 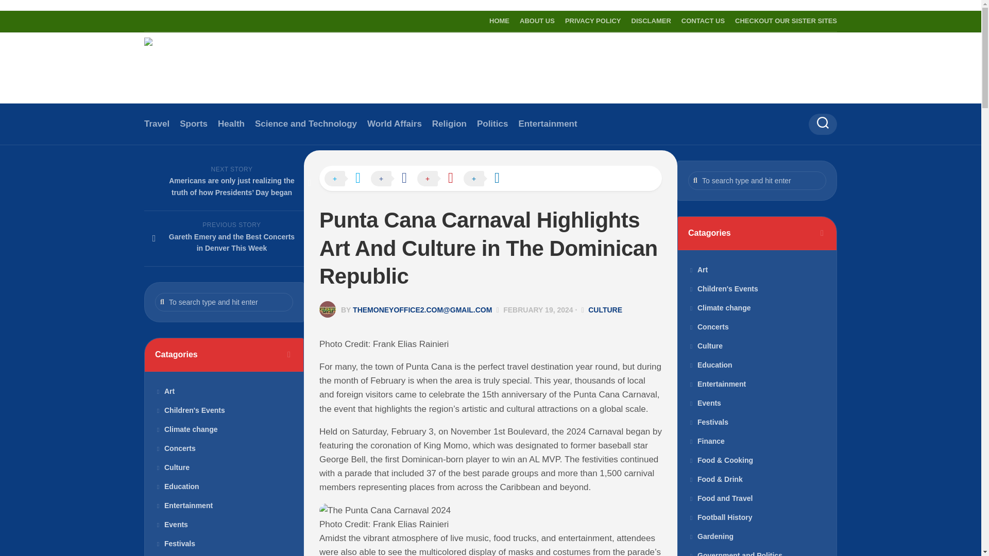 I want to click on Travel, so click(x=157, y=124).